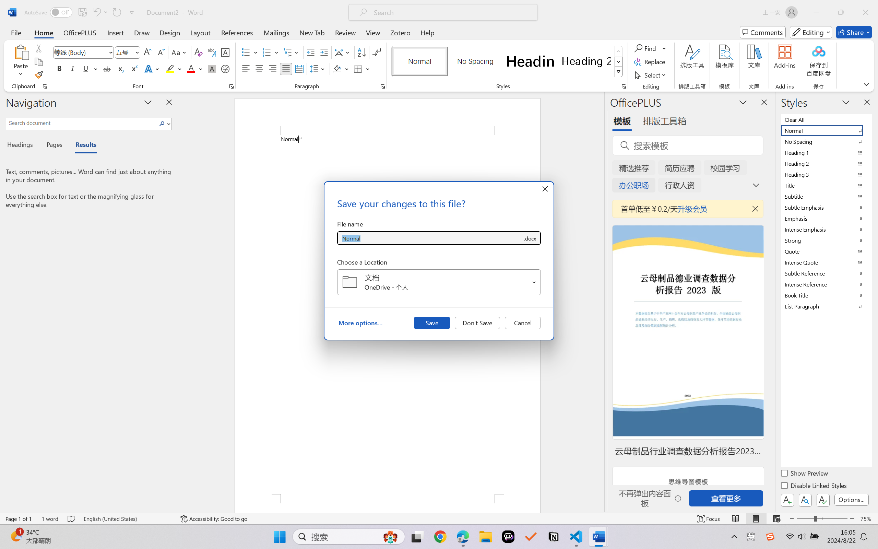 This screenshot has height=549, width=878. Describe the element at coordinates (49, 12) in the screenshot. I see `AutoSave` at that location.